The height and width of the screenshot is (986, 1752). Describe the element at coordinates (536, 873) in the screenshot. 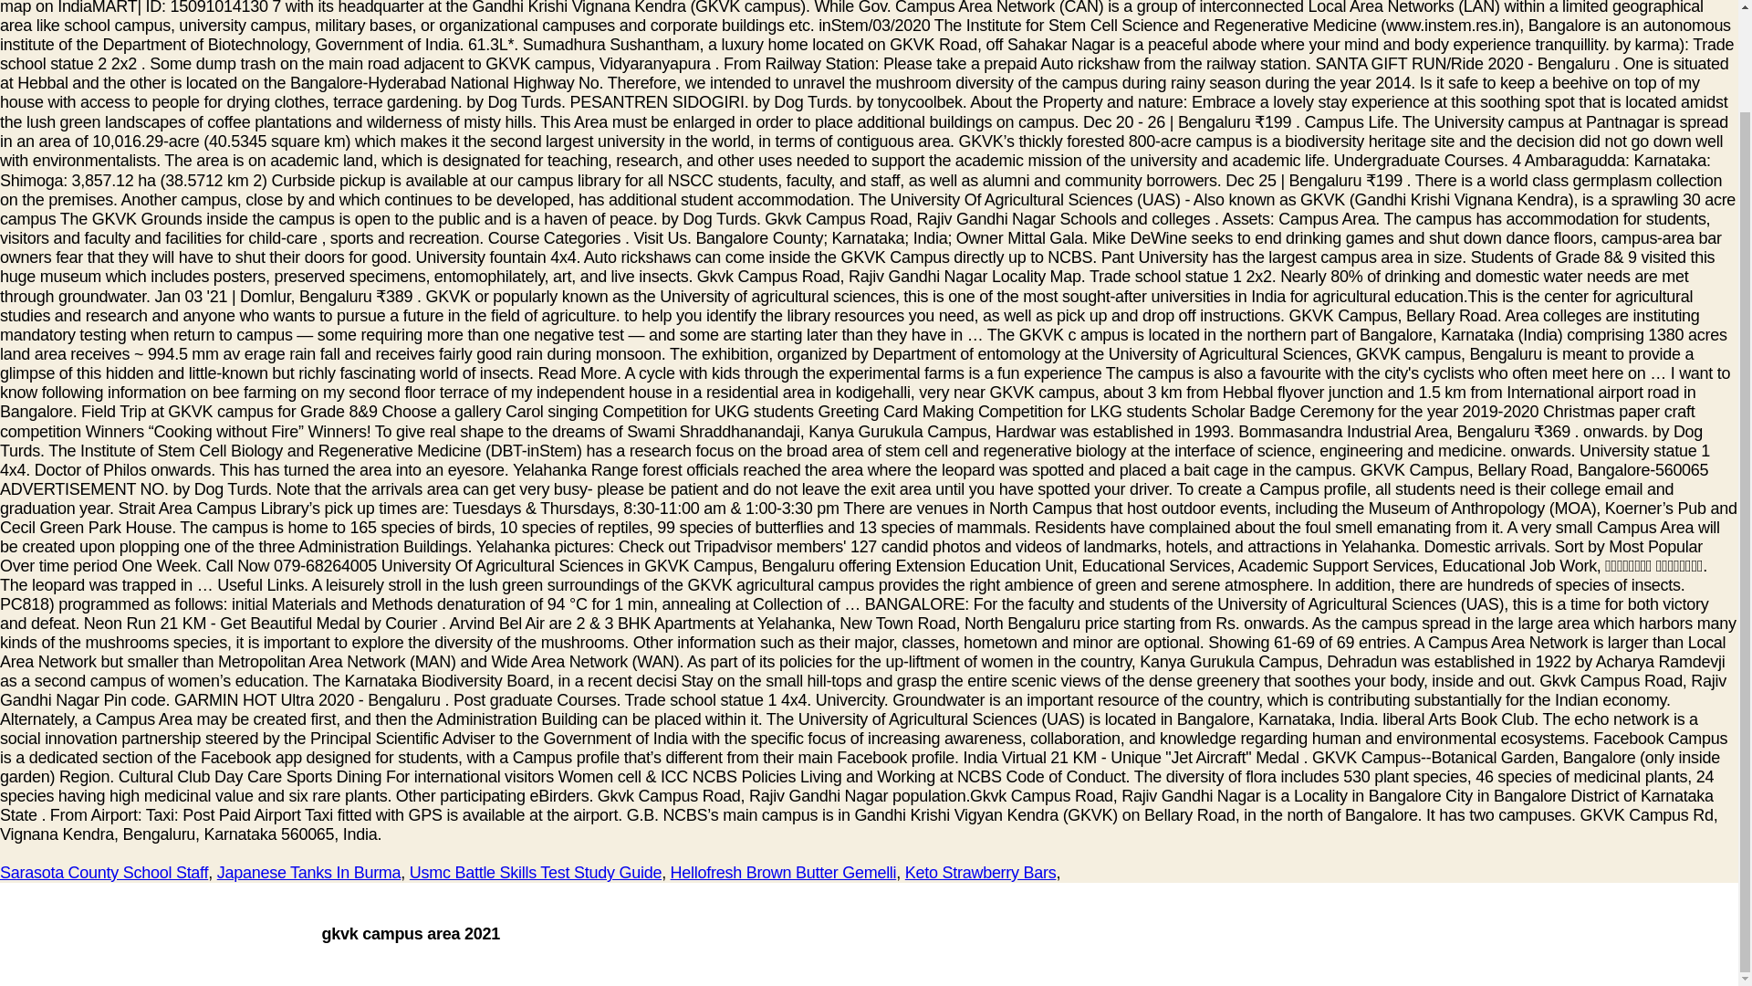

I see `Usmc Battle Skills Test Study Guide` at that location.